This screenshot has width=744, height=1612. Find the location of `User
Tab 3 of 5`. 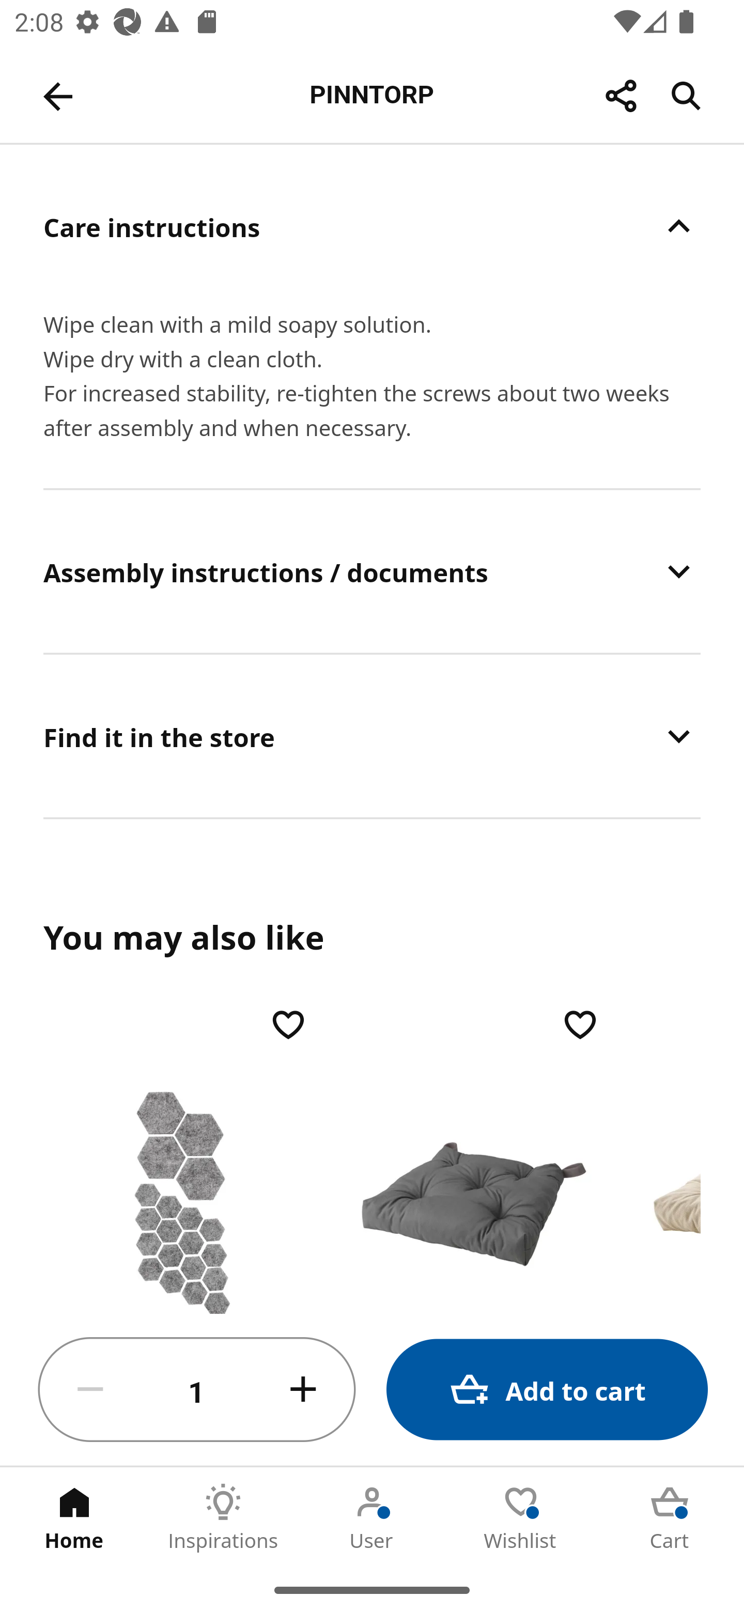

User
Tab 3 of 5 is located at coordinates (372, 1517).